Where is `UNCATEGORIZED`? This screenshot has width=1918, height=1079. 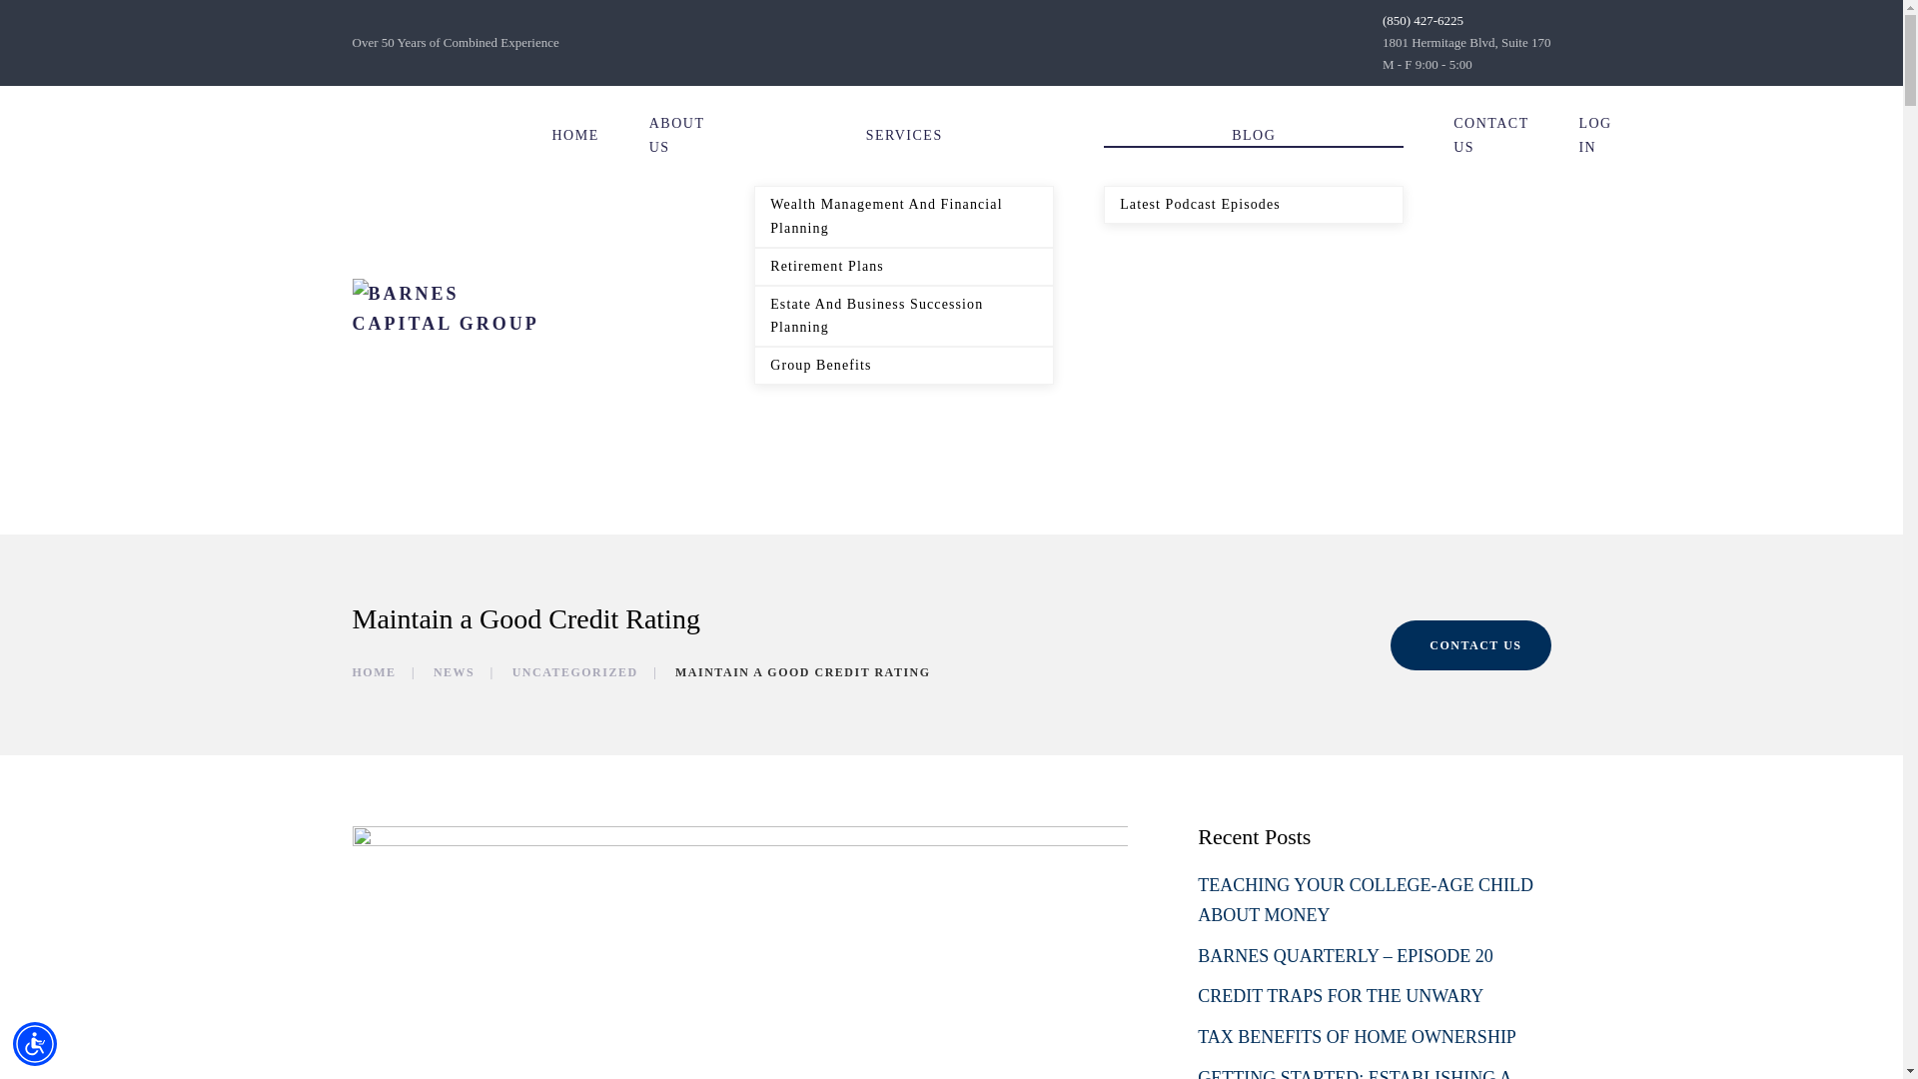 UNCATEGORIZED is located at coordinates (575, 672).